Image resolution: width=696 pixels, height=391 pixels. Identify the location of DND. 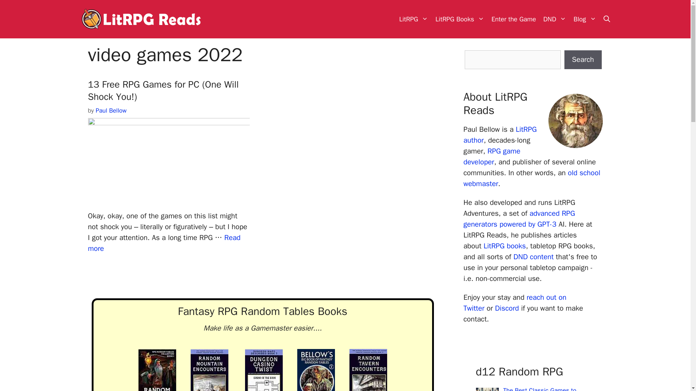
(555, 19).